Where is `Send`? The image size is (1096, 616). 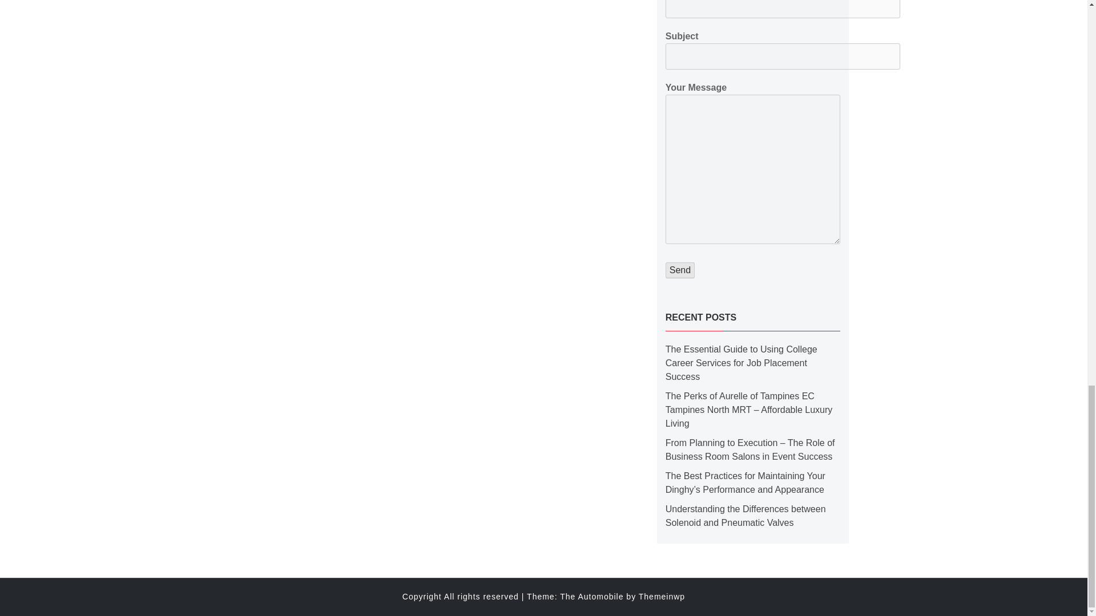 Send is located at coordinates (680, 270).